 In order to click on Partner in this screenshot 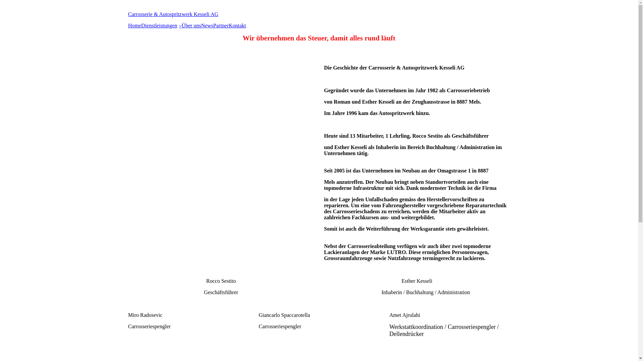, I will do `click(221, 26)`.